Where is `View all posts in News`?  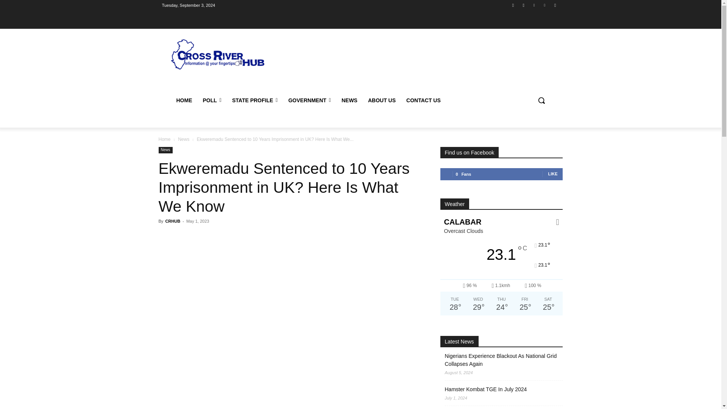 View all posts in News is located at coordinates (183, 139).